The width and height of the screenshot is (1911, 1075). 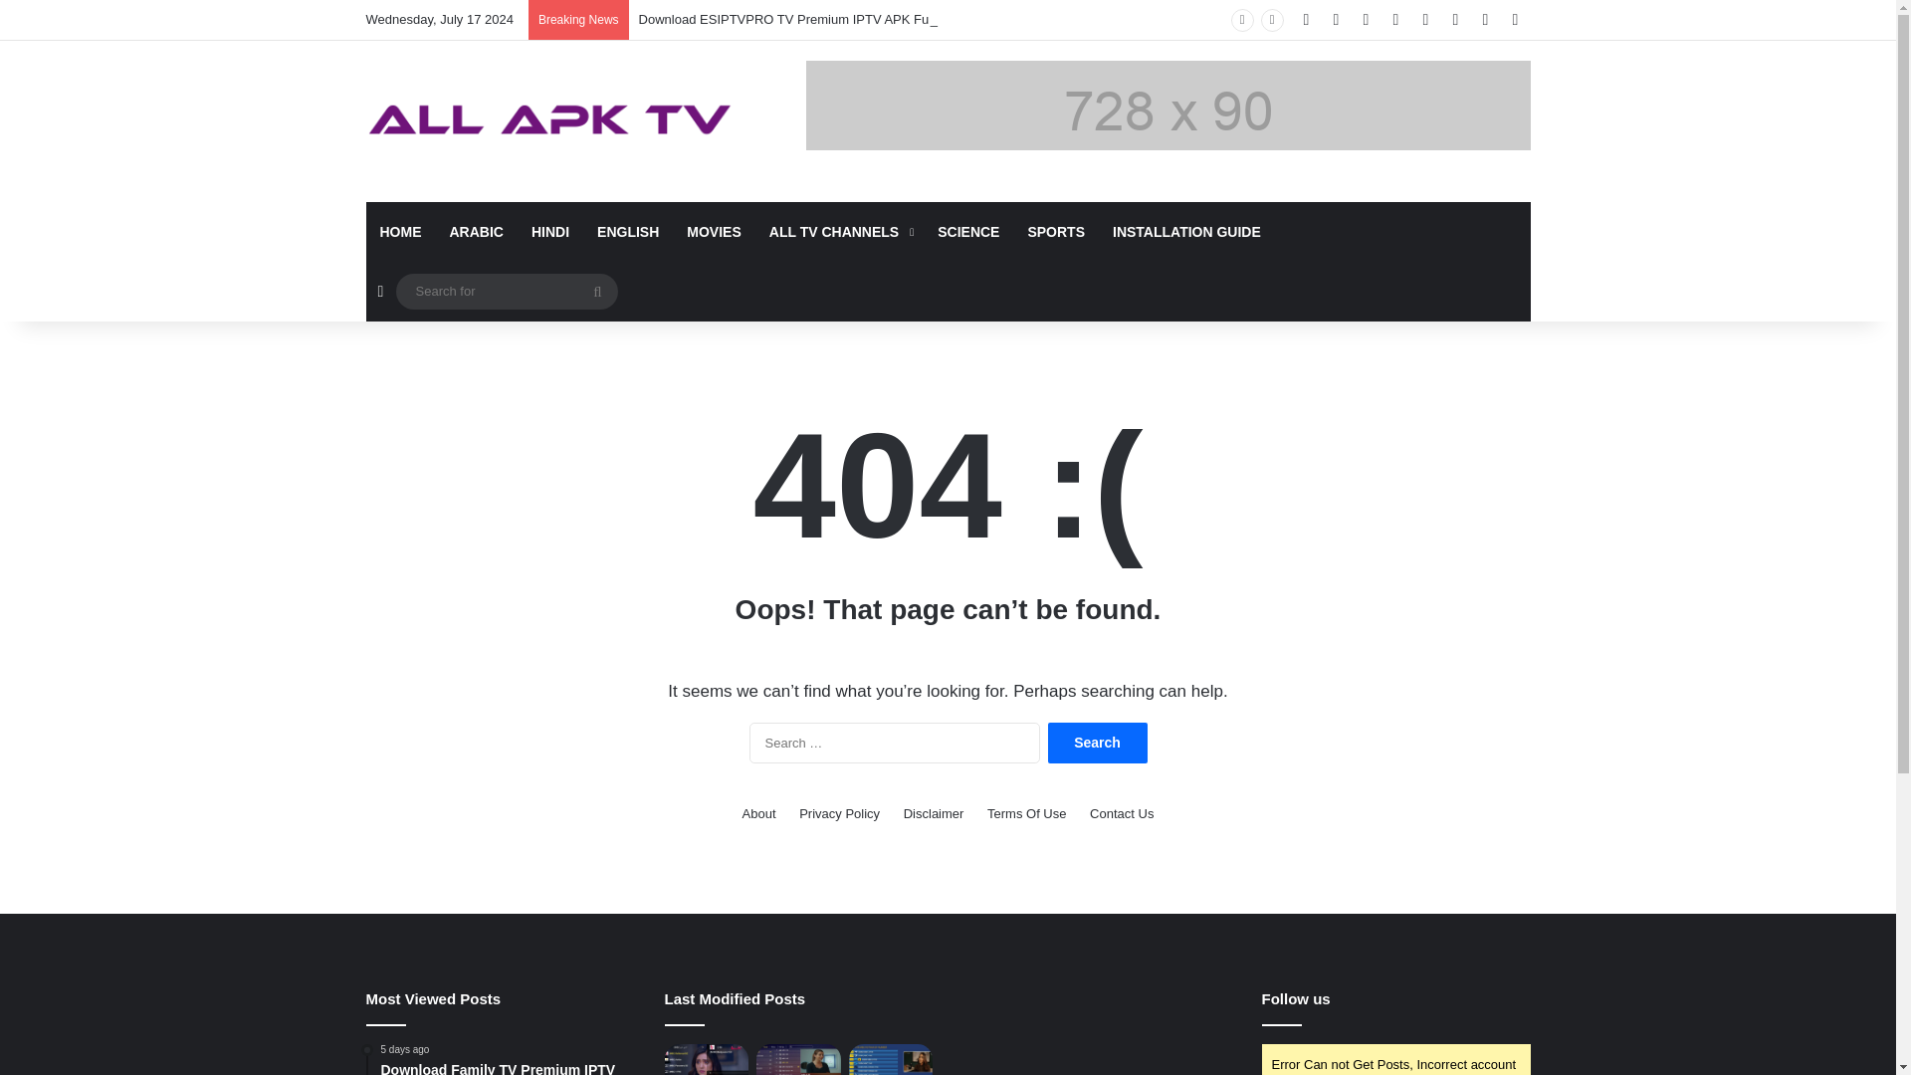 I want to click on Random Article, so click(x=380, y=291).